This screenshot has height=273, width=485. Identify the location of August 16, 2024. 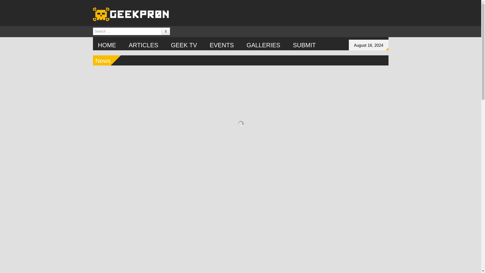
(368, 45).